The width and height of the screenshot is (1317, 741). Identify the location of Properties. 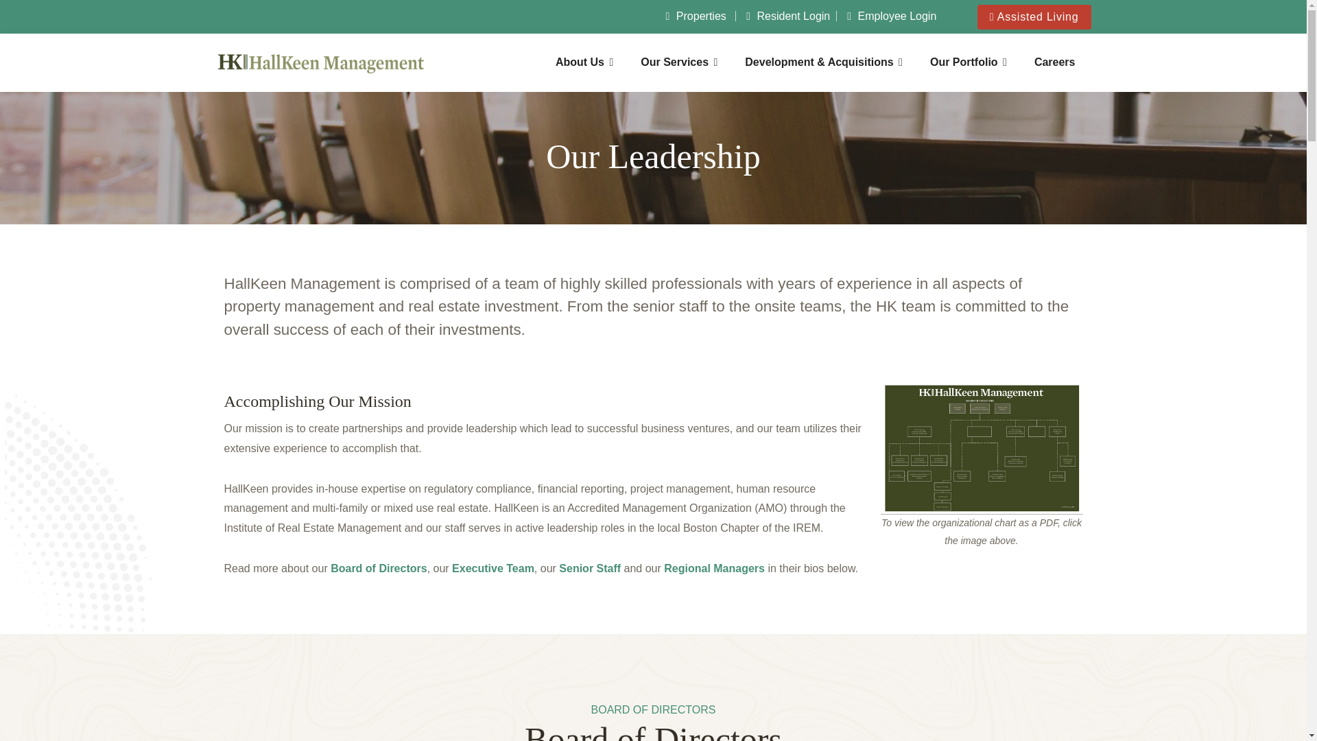
(696, 16).